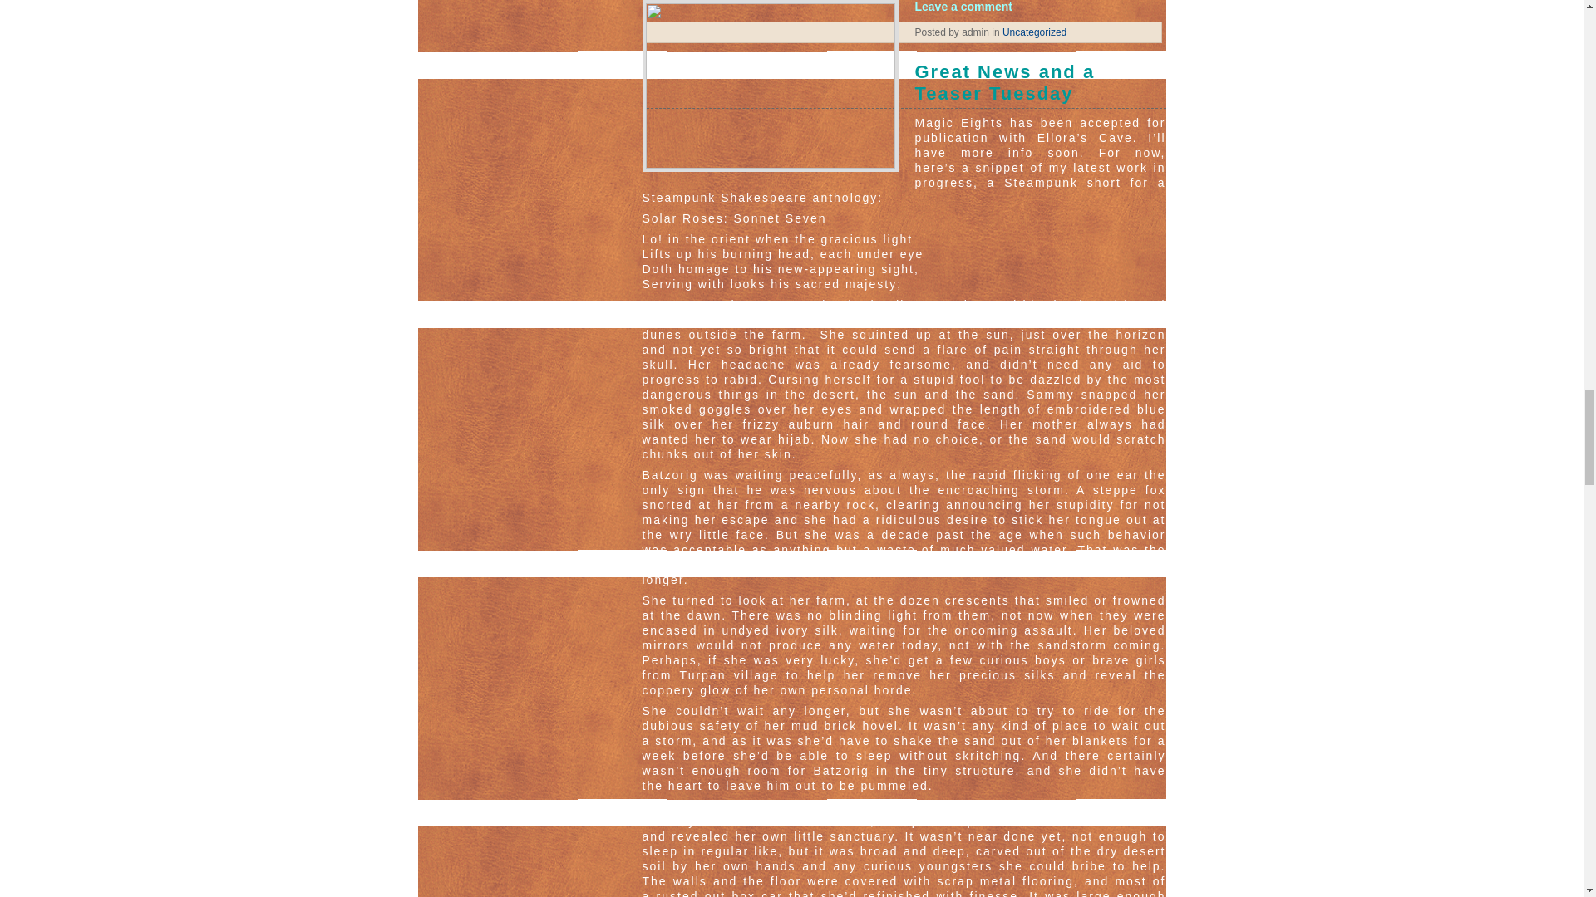 Image resolution: width=1596 pixels, height=897 pixels. What do you see at coordinates (1034, 32) in the screenshot?
I see `Uncategorized` at bounding box center [1034, 32].